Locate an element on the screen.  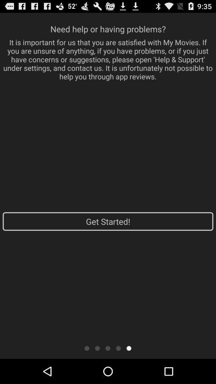
click the item below the get started! item is located at coordinates (97, 348).